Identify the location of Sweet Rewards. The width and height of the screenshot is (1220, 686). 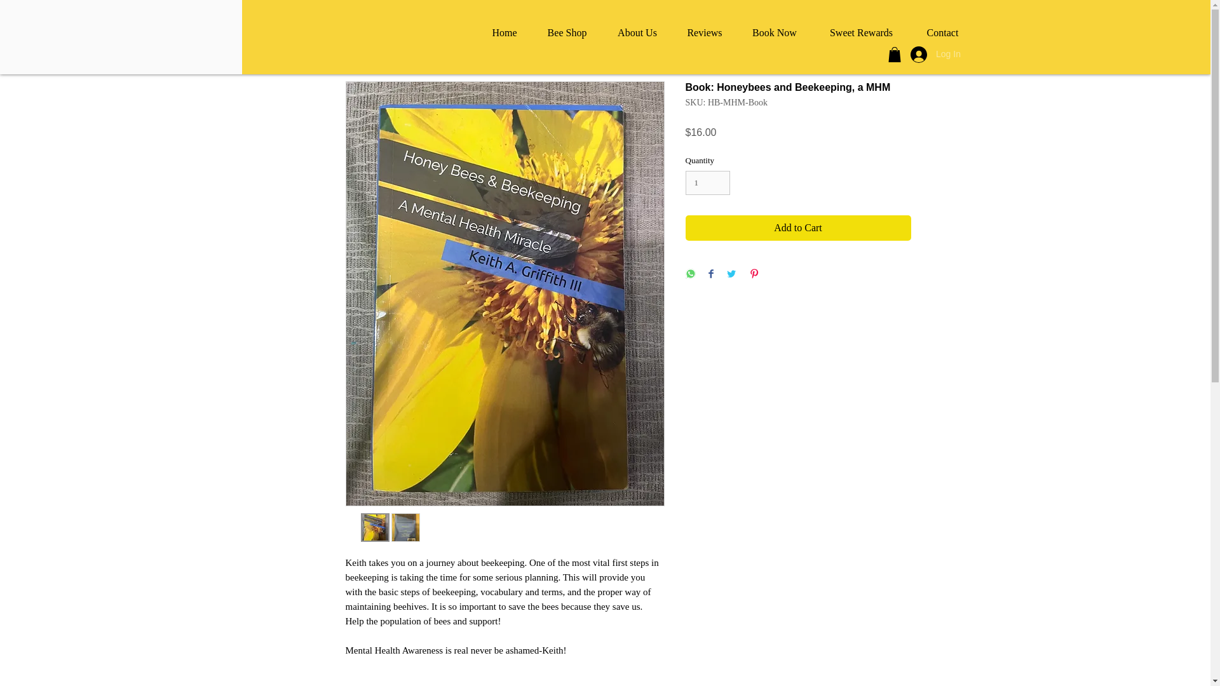
(861, 33).